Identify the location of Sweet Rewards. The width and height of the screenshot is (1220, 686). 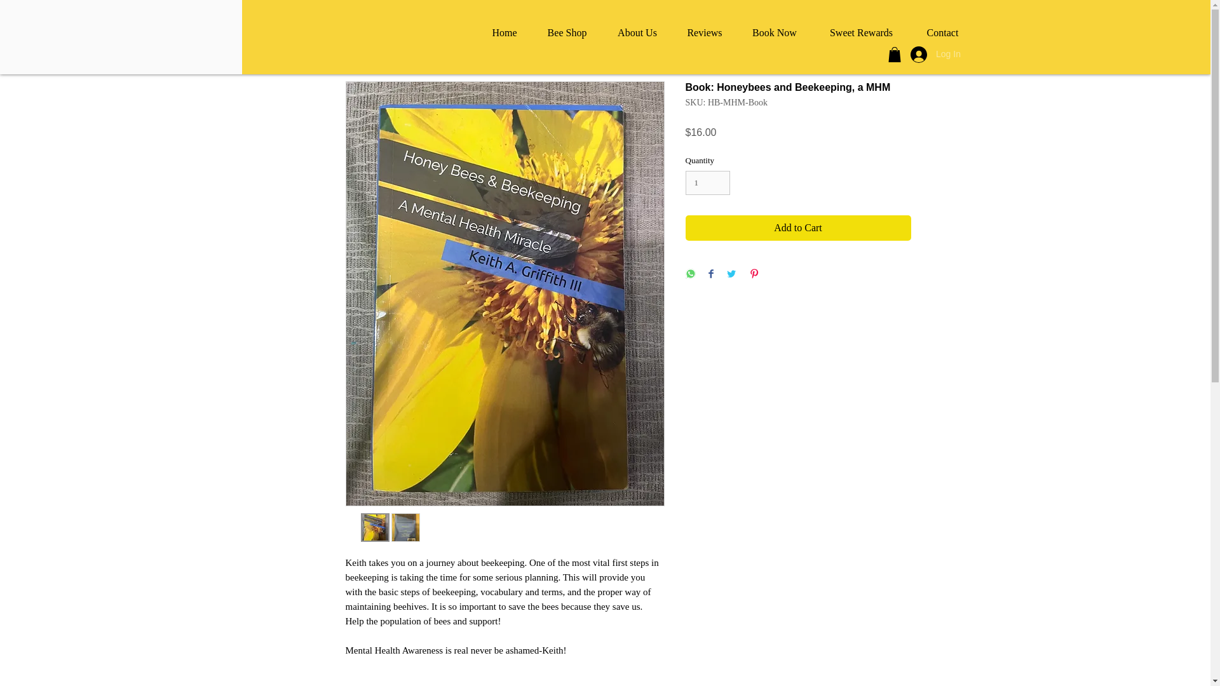
(861, 33).